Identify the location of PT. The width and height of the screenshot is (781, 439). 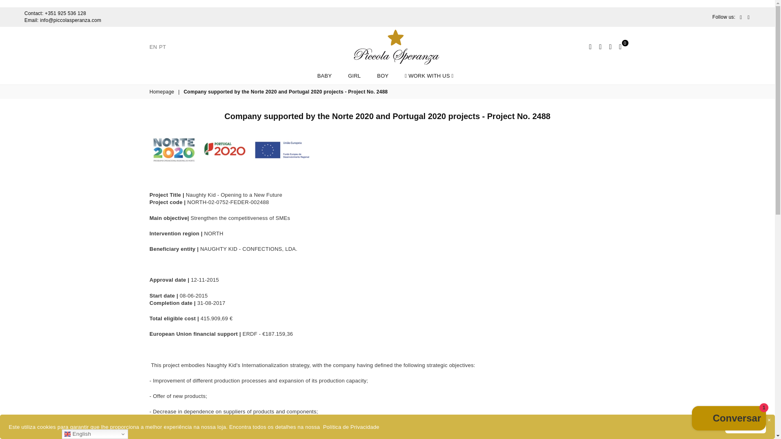
(162, 47).